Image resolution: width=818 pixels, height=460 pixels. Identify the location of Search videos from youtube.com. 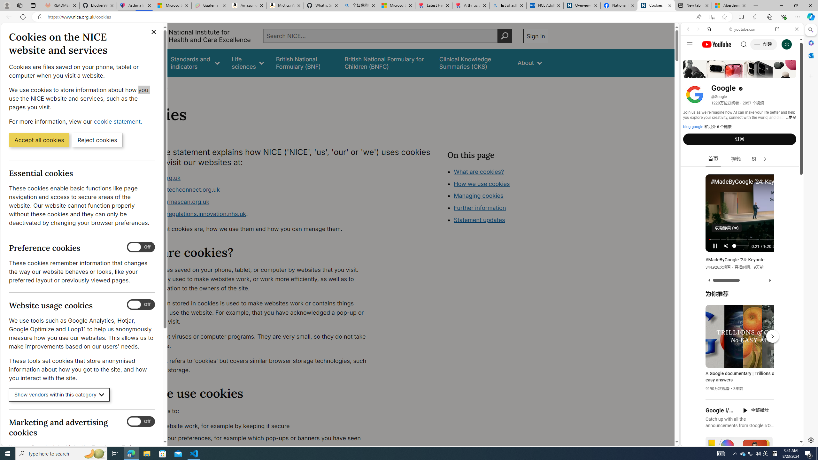
(730, 210).